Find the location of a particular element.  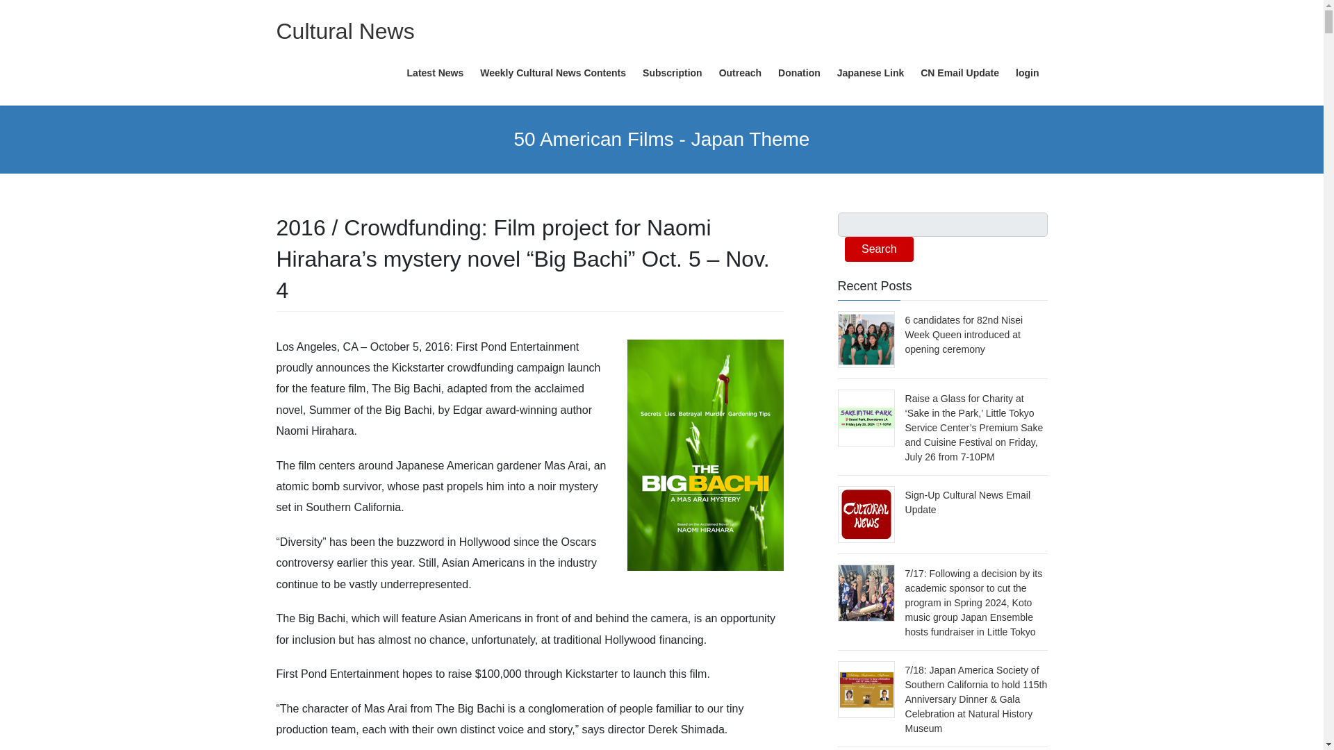

Latest News is located at coordinates (435, 74).